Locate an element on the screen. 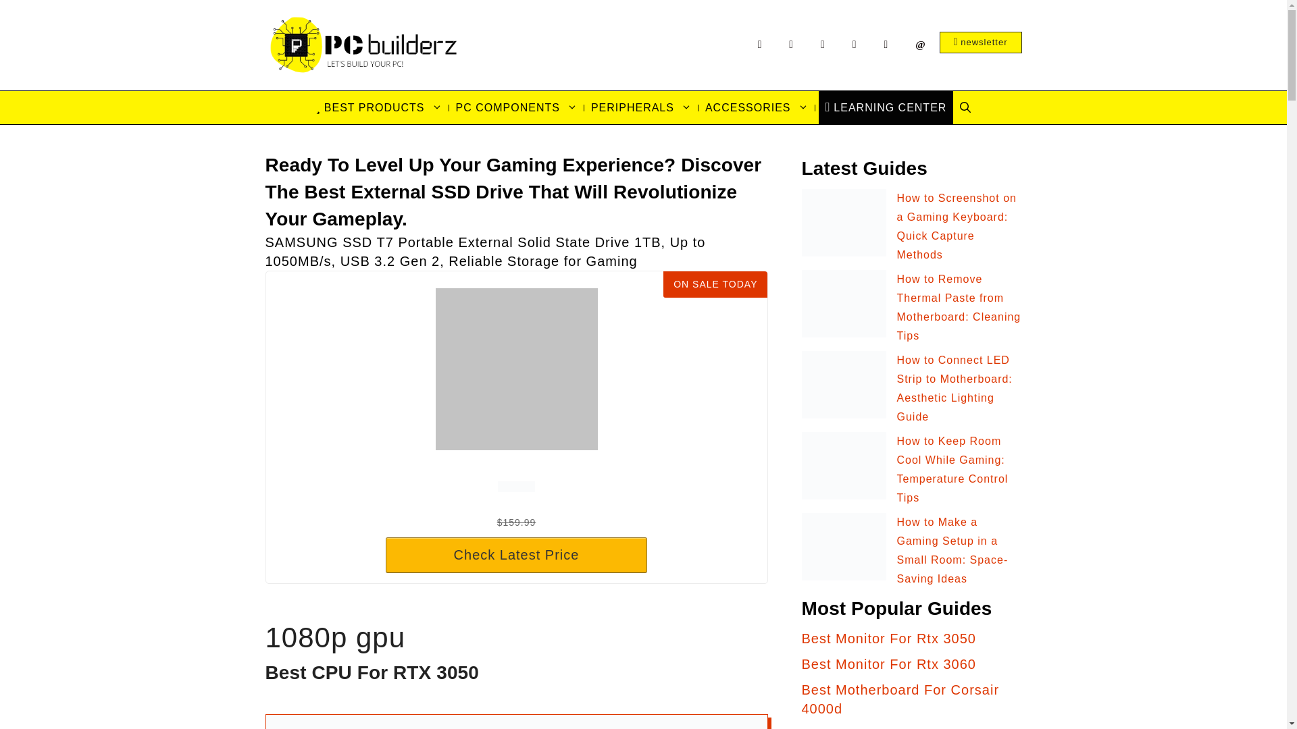 The height and width of the screenshot is (729, 1297). pinterest is located at coordinates (823, 45).